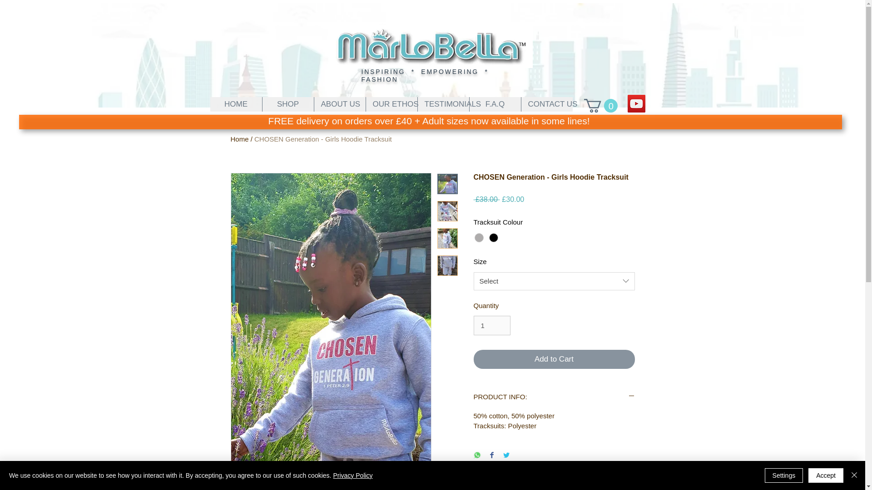 Image resolution: width=872 pixels, height=490 pixels. I want to click on OUR ETHOS, so click(391, 104).